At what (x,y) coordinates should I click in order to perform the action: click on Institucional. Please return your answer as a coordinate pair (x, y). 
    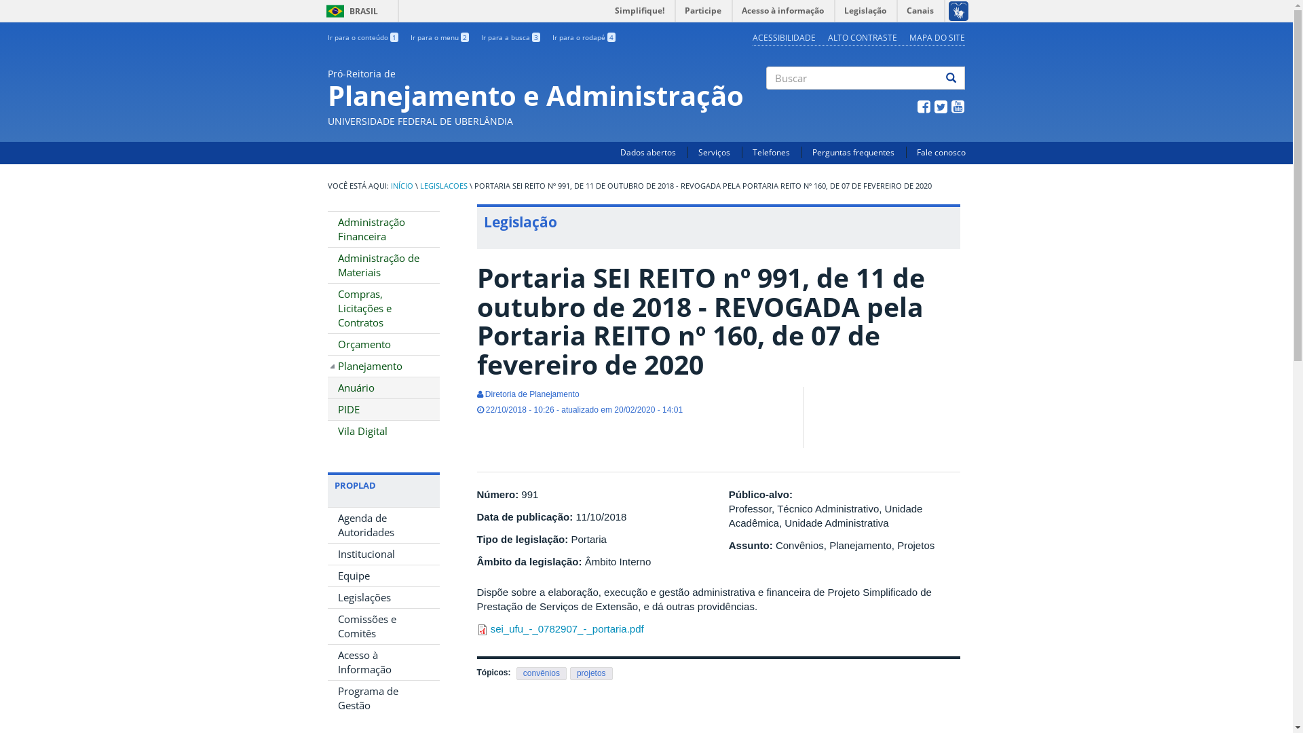
    Looking at the image, I should click on (383, 554).